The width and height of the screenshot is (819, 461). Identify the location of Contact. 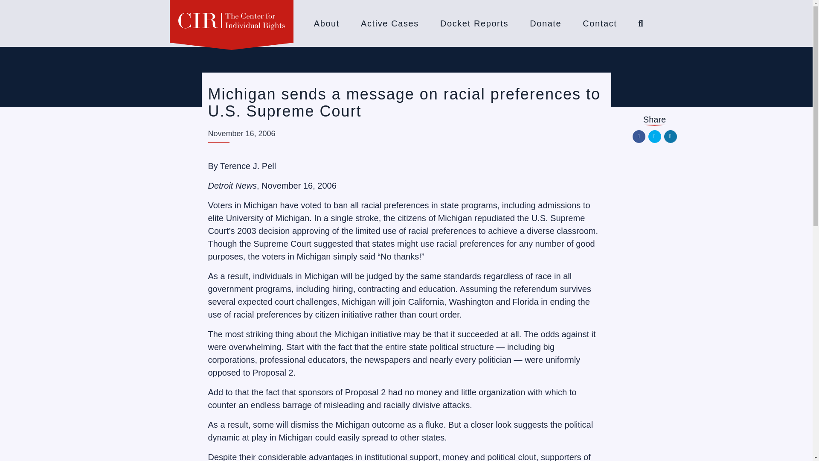
(599, 23).